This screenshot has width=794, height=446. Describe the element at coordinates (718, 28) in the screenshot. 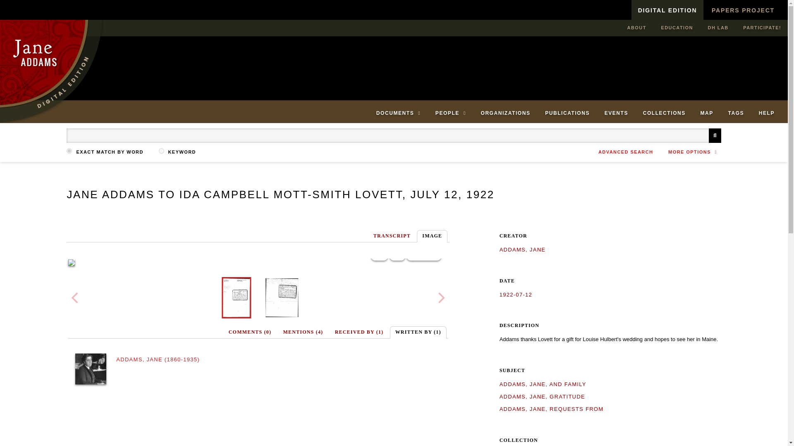

I see `DH LAB` at that location.